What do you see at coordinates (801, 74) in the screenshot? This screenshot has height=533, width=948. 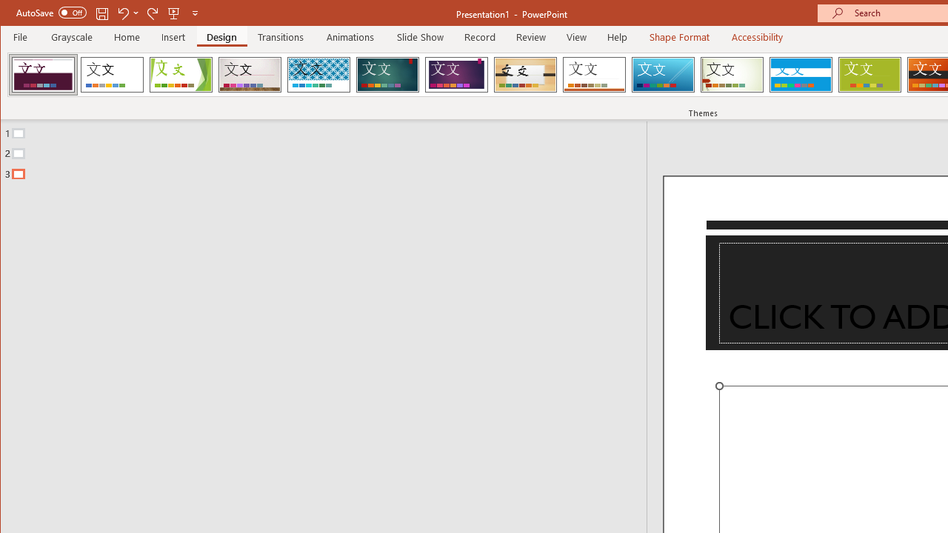 I see `Banded` at bounding box center [801, 74].